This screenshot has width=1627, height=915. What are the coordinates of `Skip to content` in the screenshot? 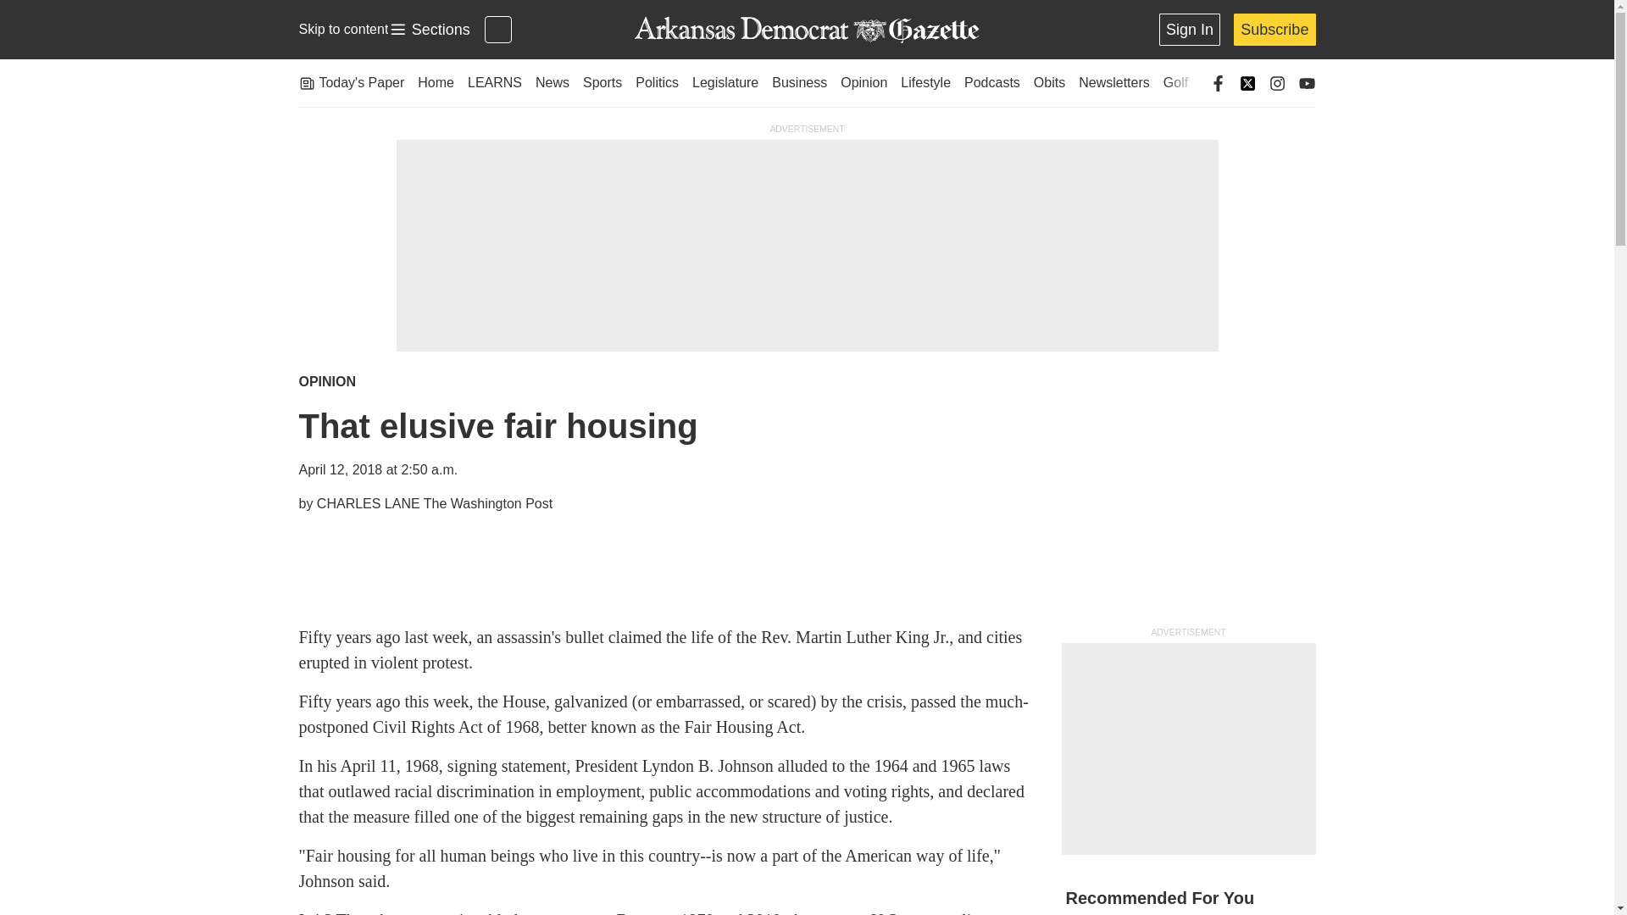 It's located at (342, 29).